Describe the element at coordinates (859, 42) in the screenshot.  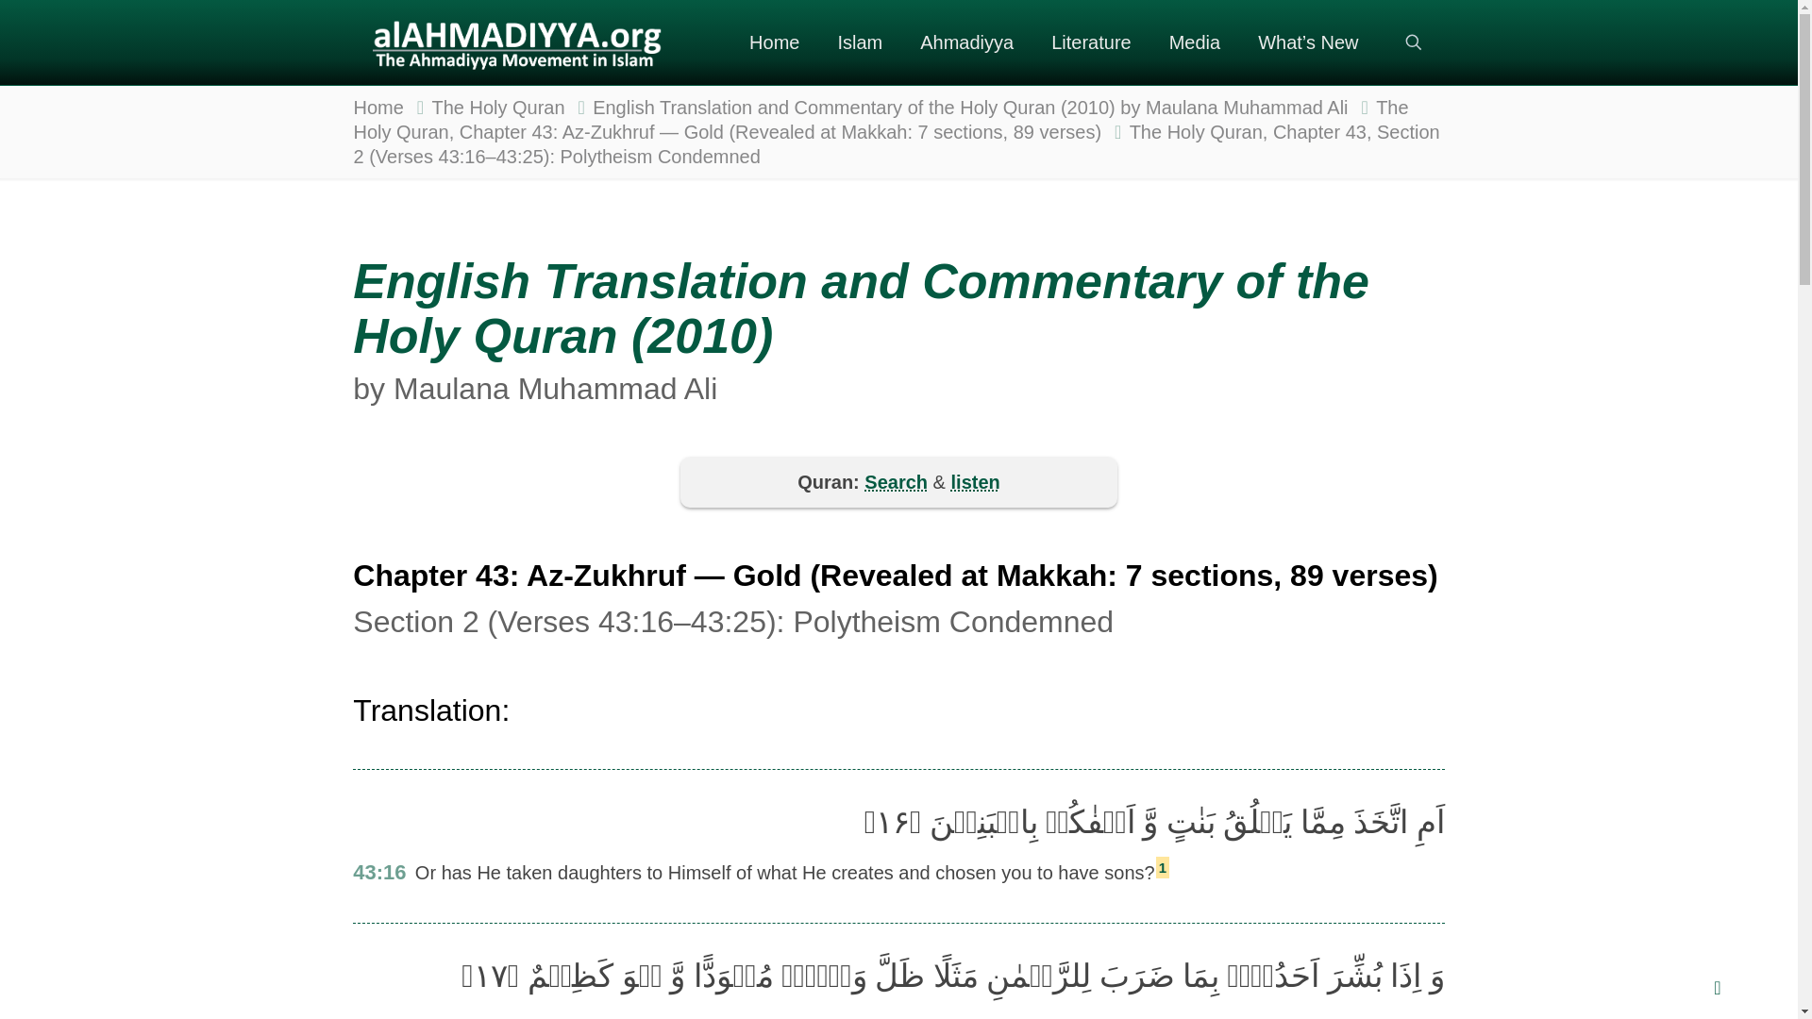
I see `Islam` at that location.